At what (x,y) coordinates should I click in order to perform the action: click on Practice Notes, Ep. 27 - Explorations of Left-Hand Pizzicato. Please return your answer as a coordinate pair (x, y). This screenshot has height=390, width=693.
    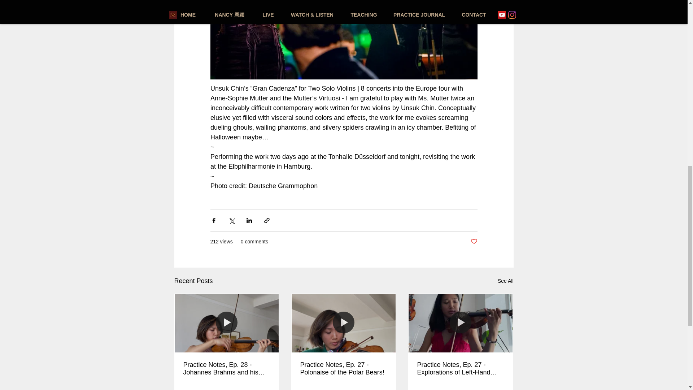
    Looking at the image, I should click on (460, 369).